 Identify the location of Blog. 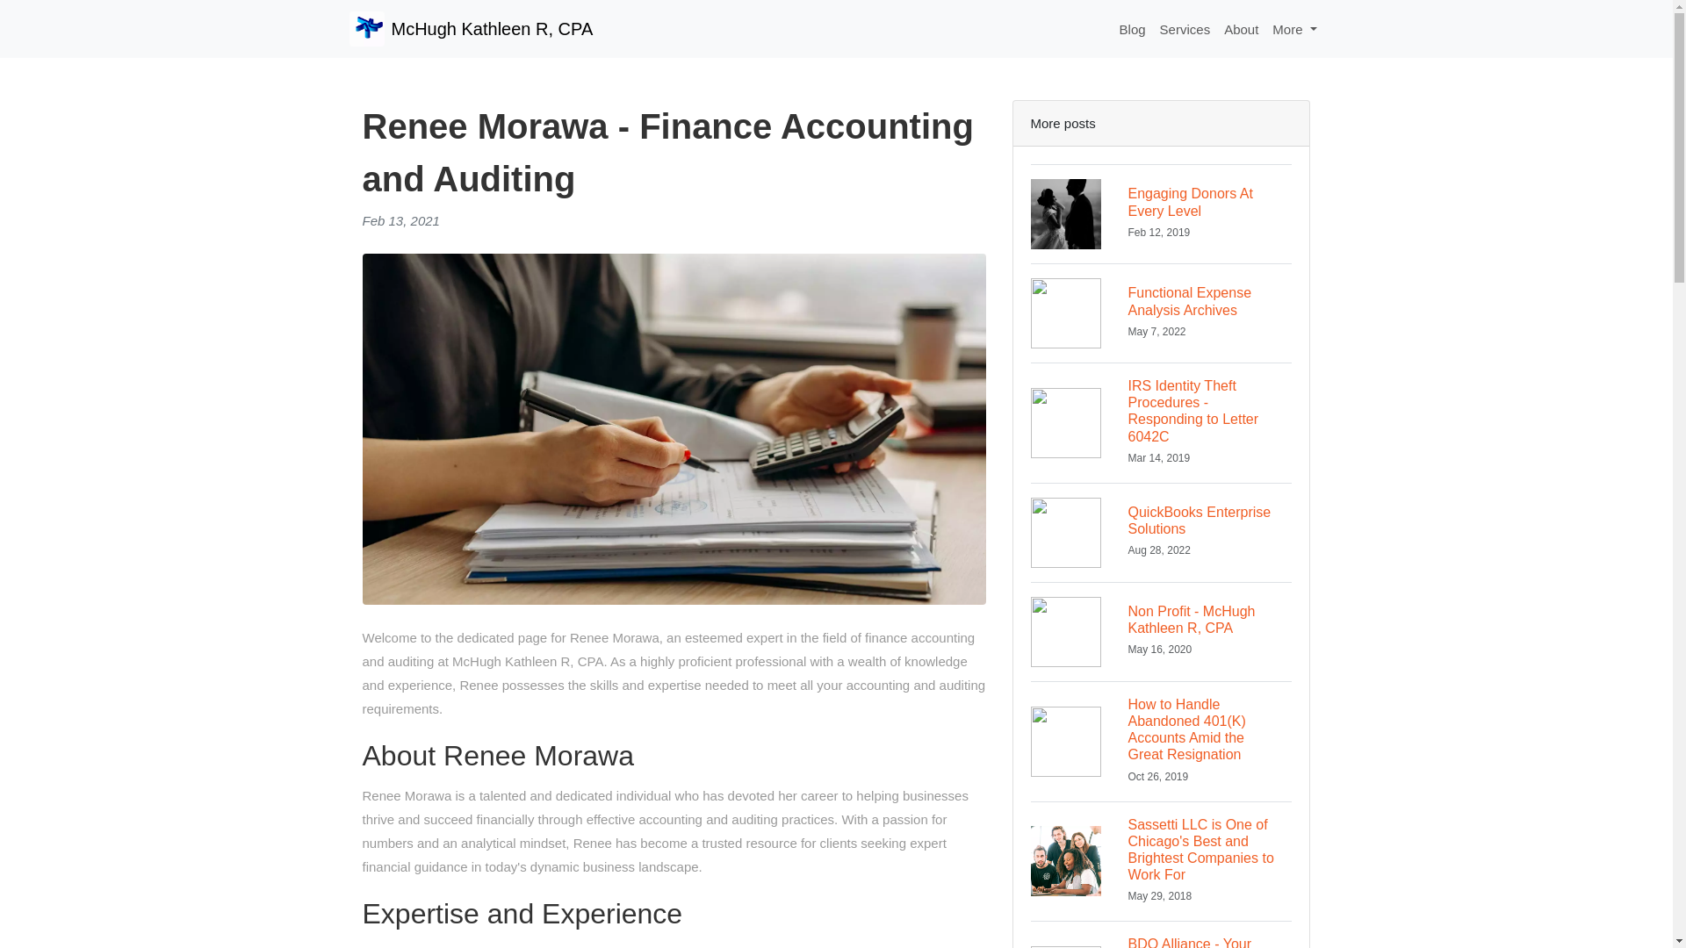
(1185, 29).